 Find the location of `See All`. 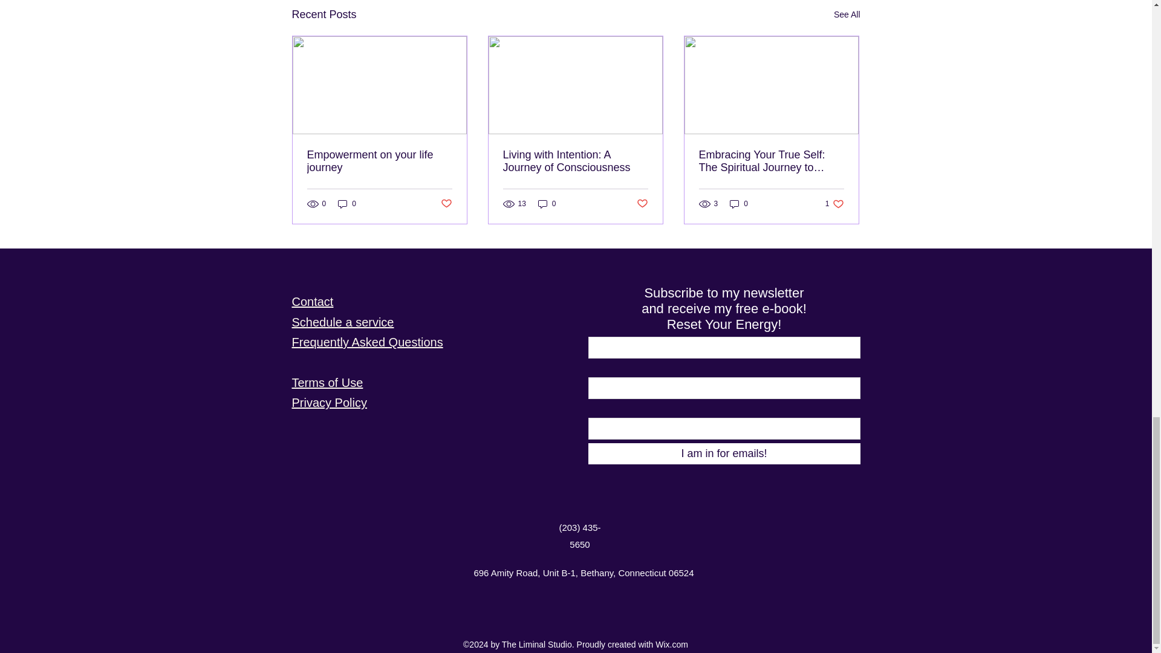

See All is located at coordinates (847, 15).